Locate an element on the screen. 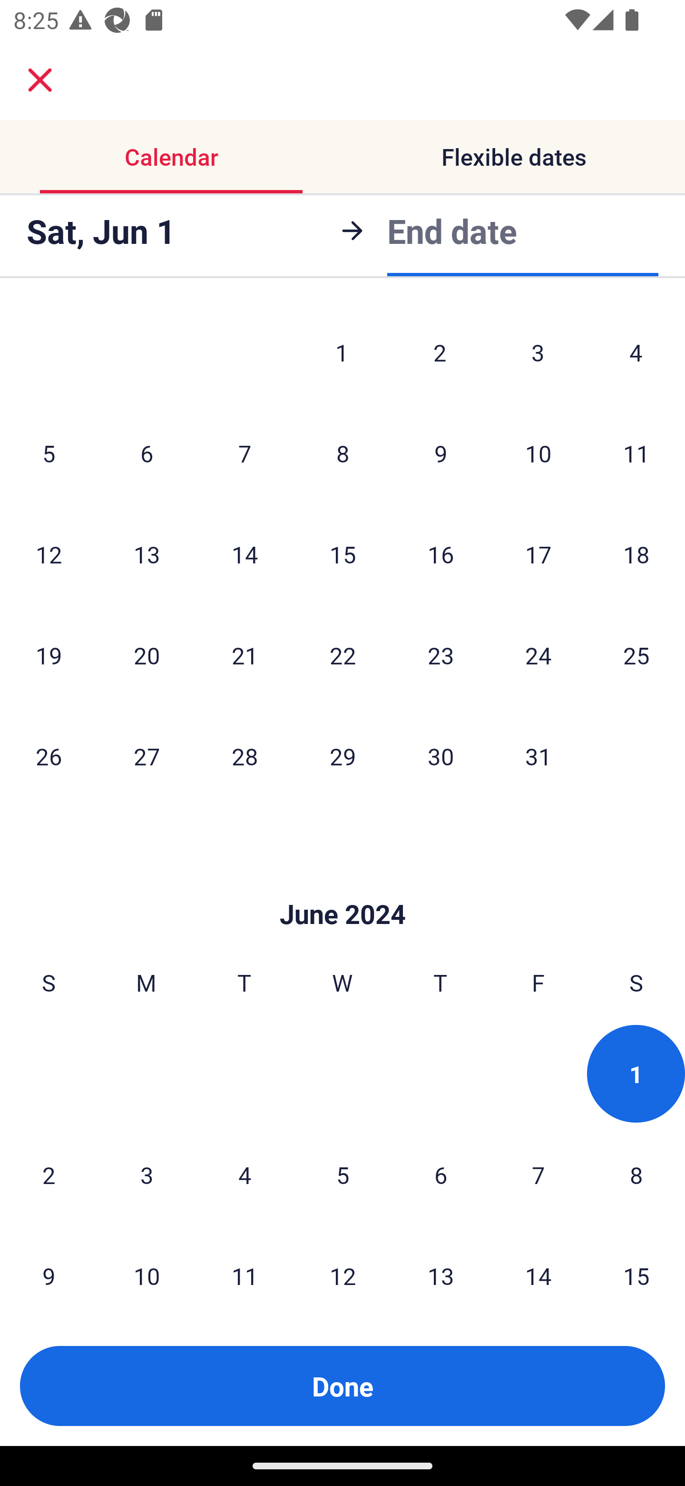 The image size is (685, 1486). 11 Saturday, May 11, 2024 is located at coordinates (636, 453).